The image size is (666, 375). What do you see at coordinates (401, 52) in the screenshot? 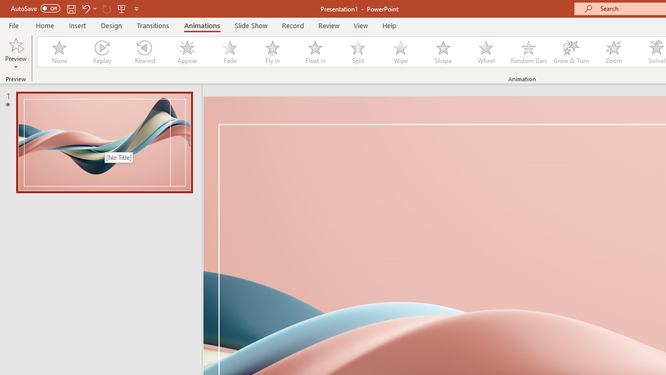
I see `Wipe` at bounding box center [401, 52].